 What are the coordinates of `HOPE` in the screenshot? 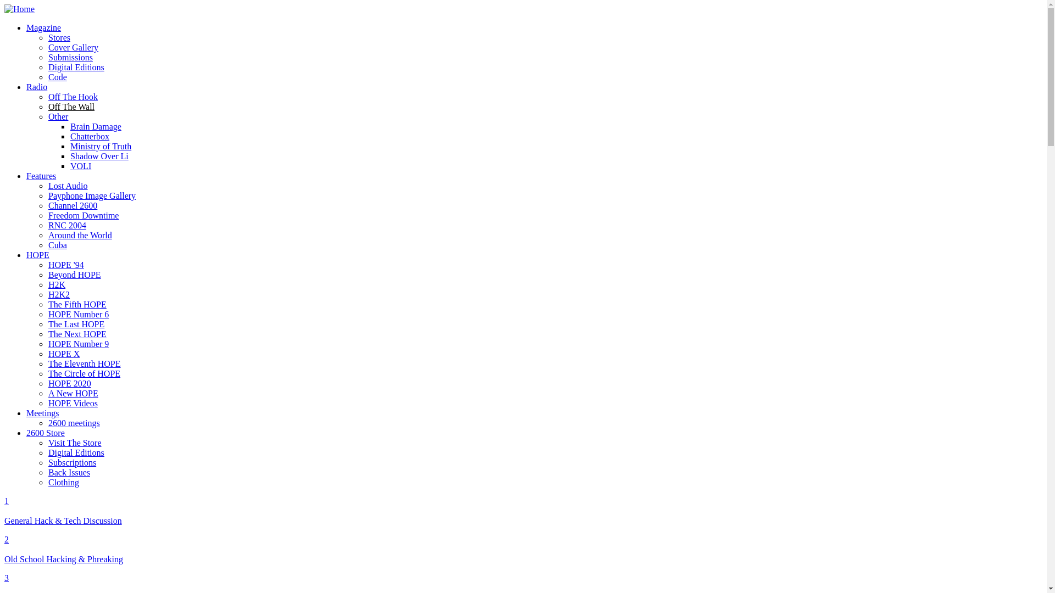 It's located at (38, 255).